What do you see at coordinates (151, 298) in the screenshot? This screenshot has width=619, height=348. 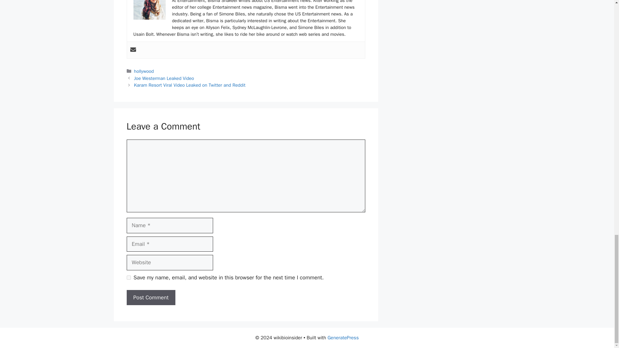 I see `Post Comment` at bounding box center [151, 298].